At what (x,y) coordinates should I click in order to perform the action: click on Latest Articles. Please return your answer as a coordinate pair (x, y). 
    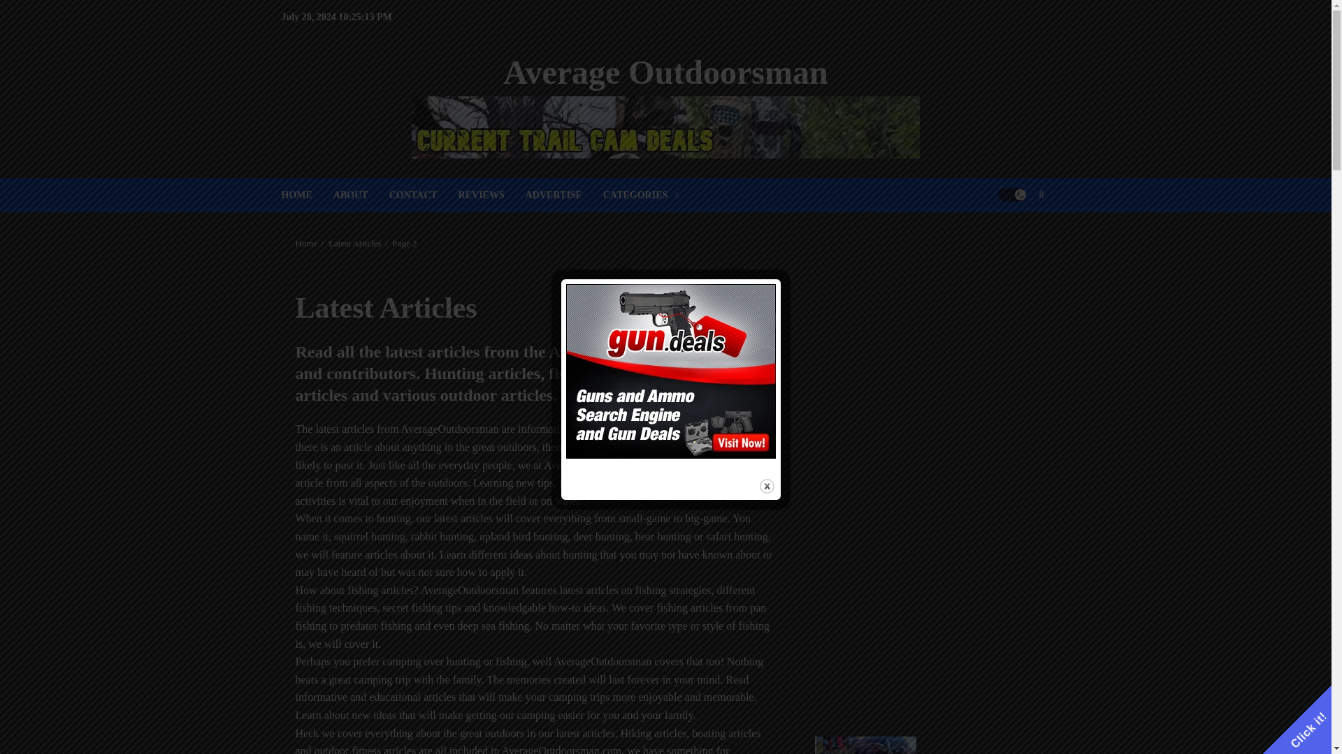
    Looking at the image, I should click on (355, 244).